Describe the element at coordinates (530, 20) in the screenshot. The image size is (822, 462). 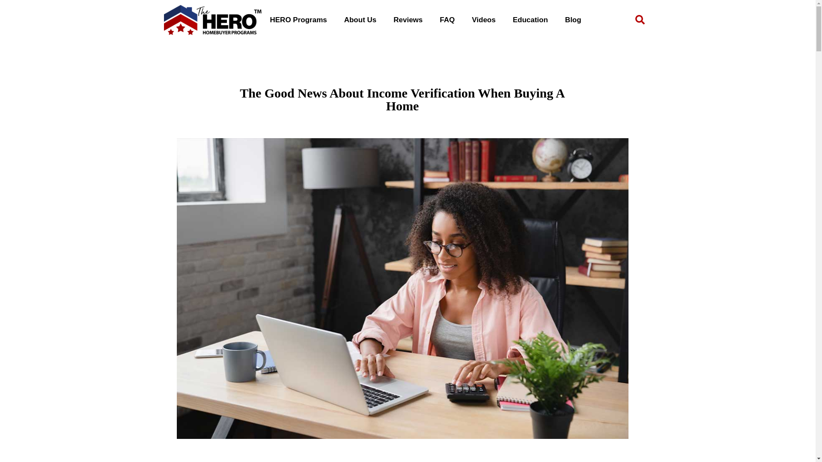
I see `Education` at that location.